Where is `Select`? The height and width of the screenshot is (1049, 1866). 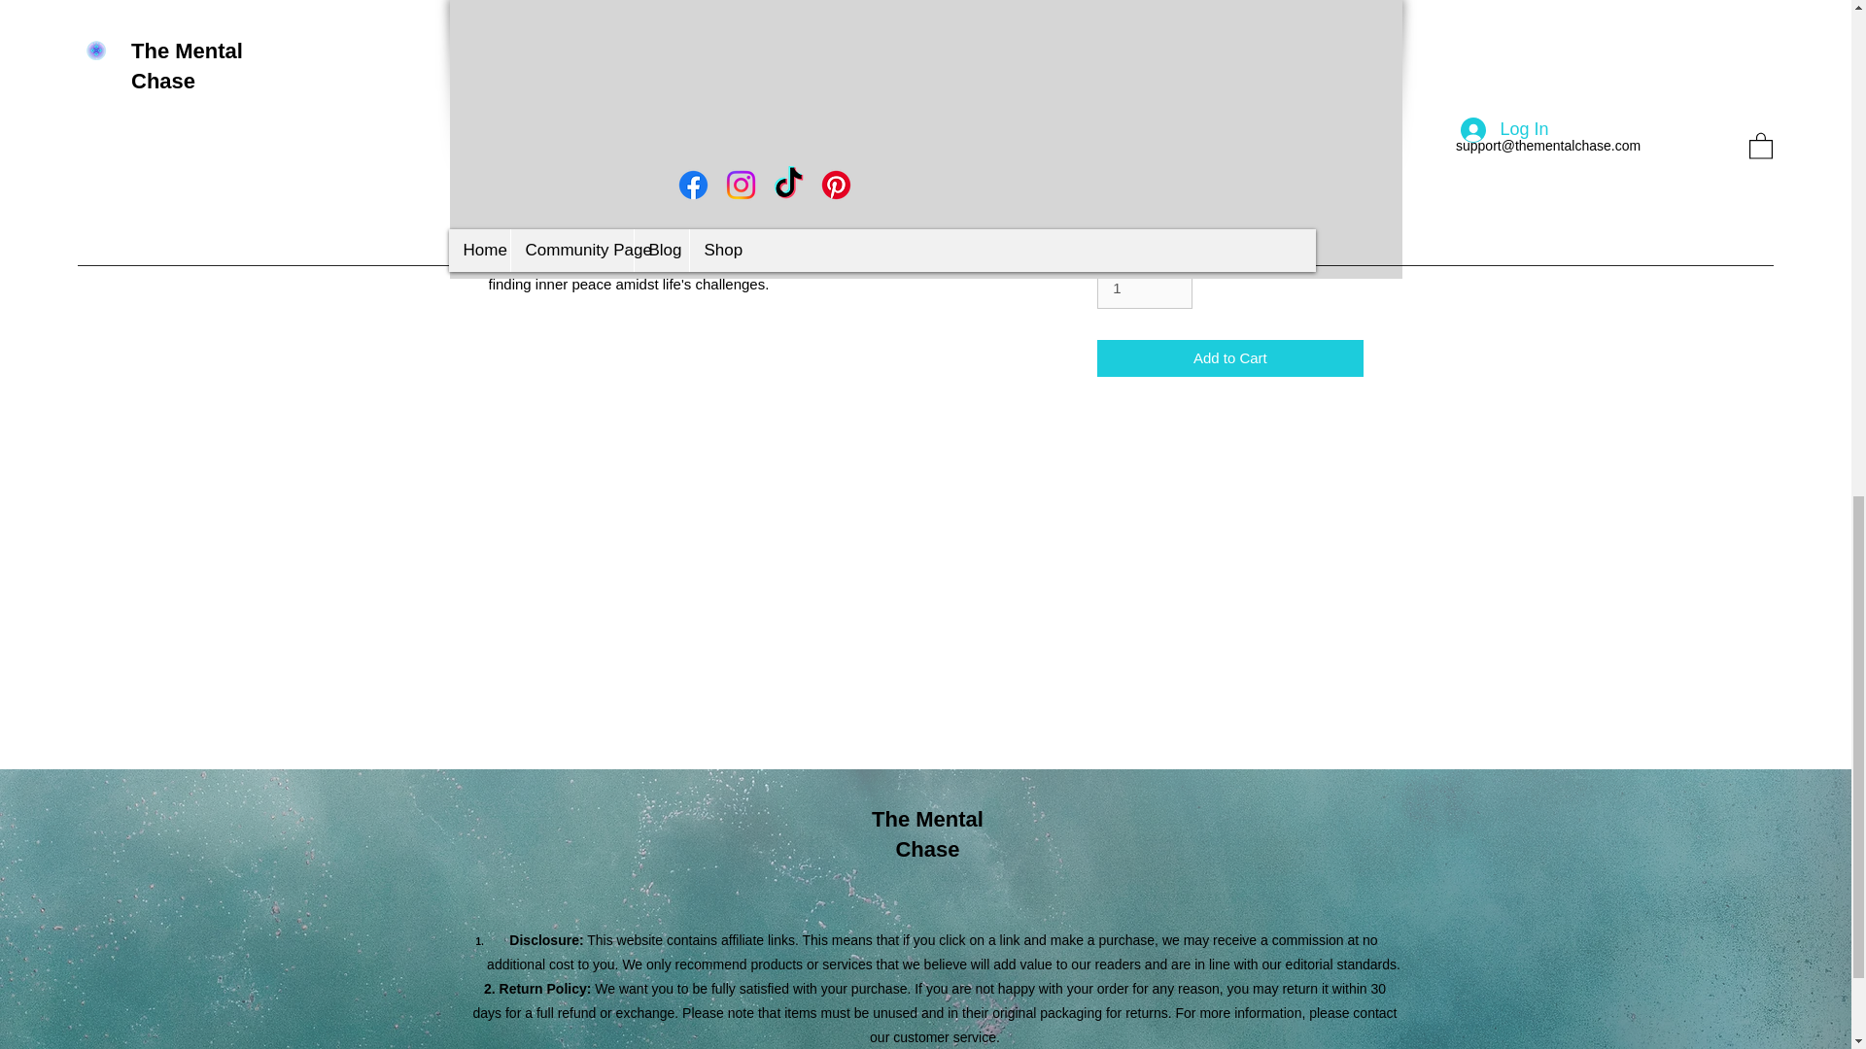 Select is located at coordinates (1228, 192).